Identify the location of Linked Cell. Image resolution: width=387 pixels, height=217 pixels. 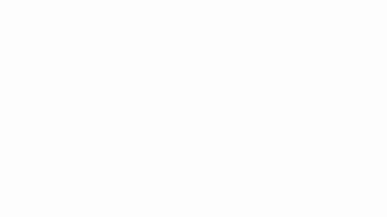
(34, 34).